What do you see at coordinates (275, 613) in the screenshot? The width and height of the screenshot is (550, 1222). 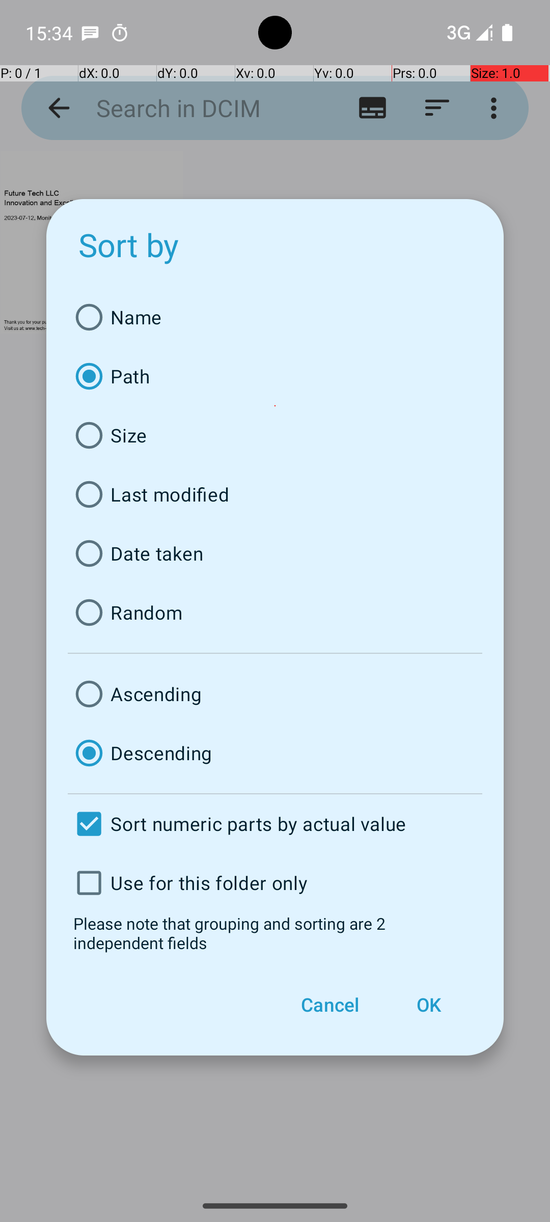 I see `Random` at bounding box center [275, 613].